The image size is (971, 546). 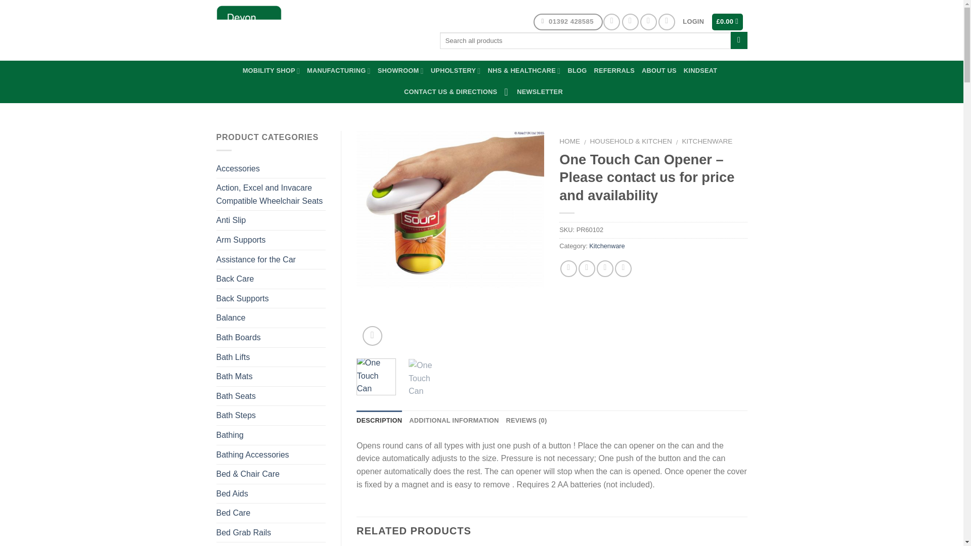 What do you see at coordinates (568, 22) in the screenshot?
I see `01392 428585` at bounding box center [568, 22].